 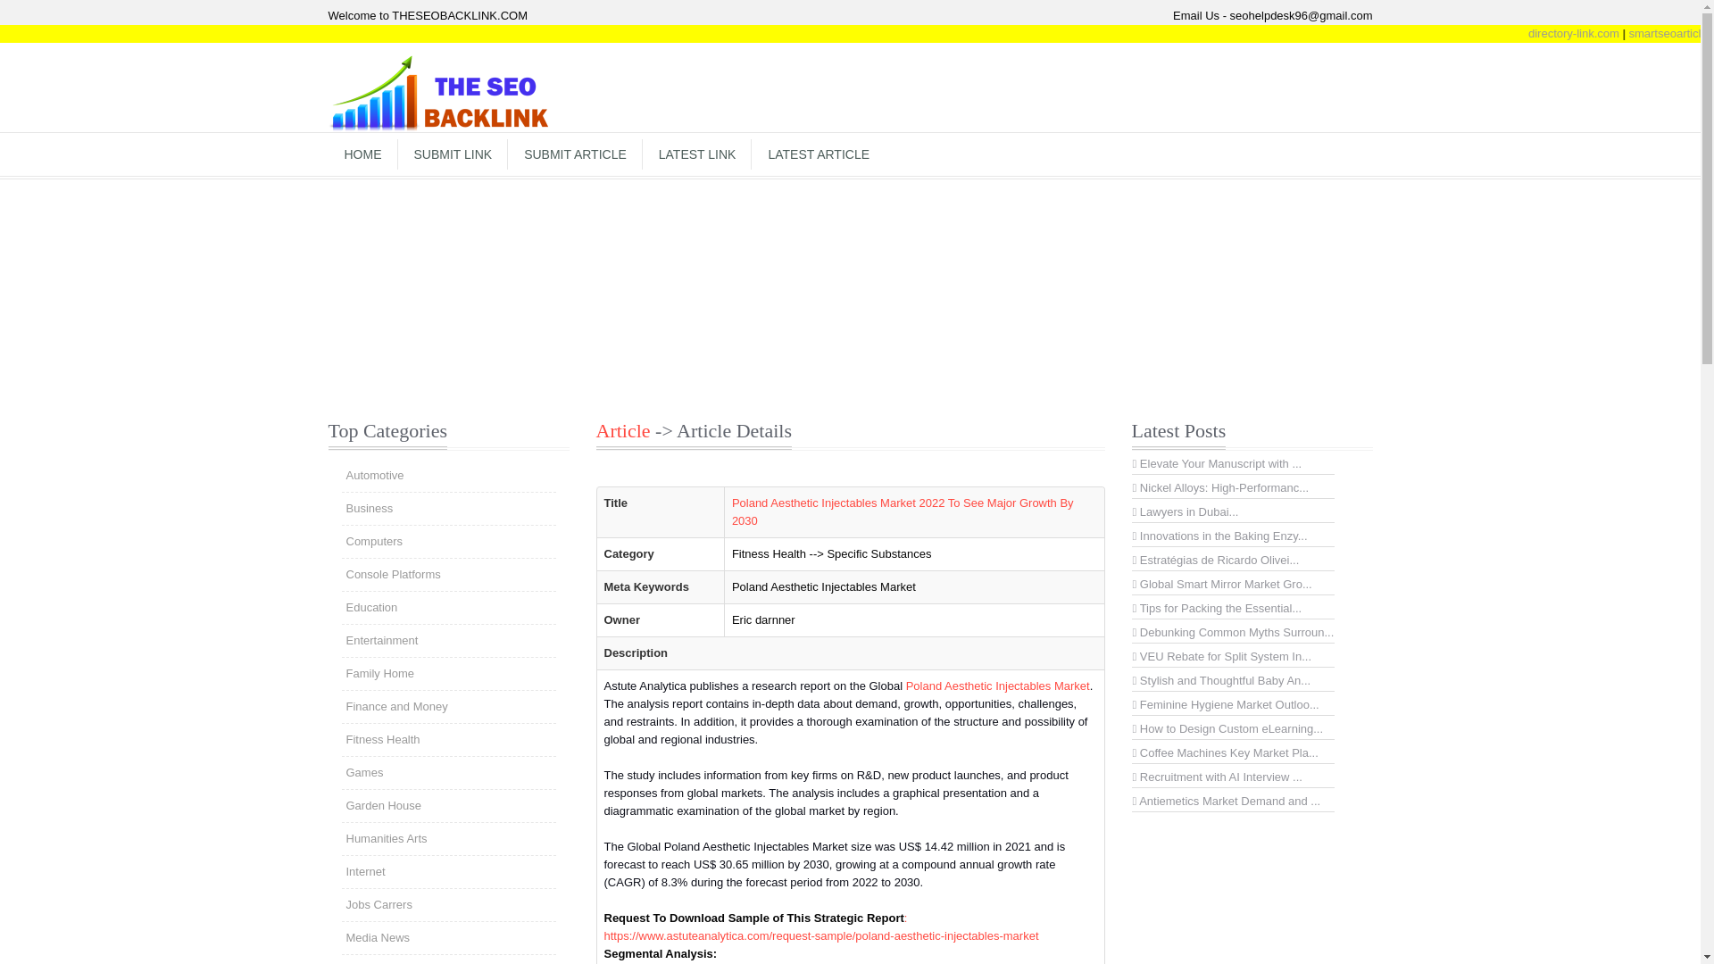 What do you see at coordinates (448, 905) in the screenshot?
I see `Jobs Carrers` at bounding box center [448, 905].